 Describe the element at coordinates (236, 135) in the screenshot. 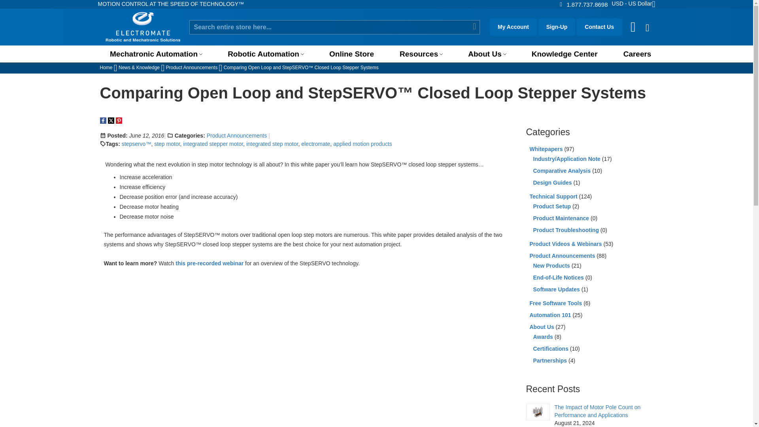

I see `Product Announcements` at that location.